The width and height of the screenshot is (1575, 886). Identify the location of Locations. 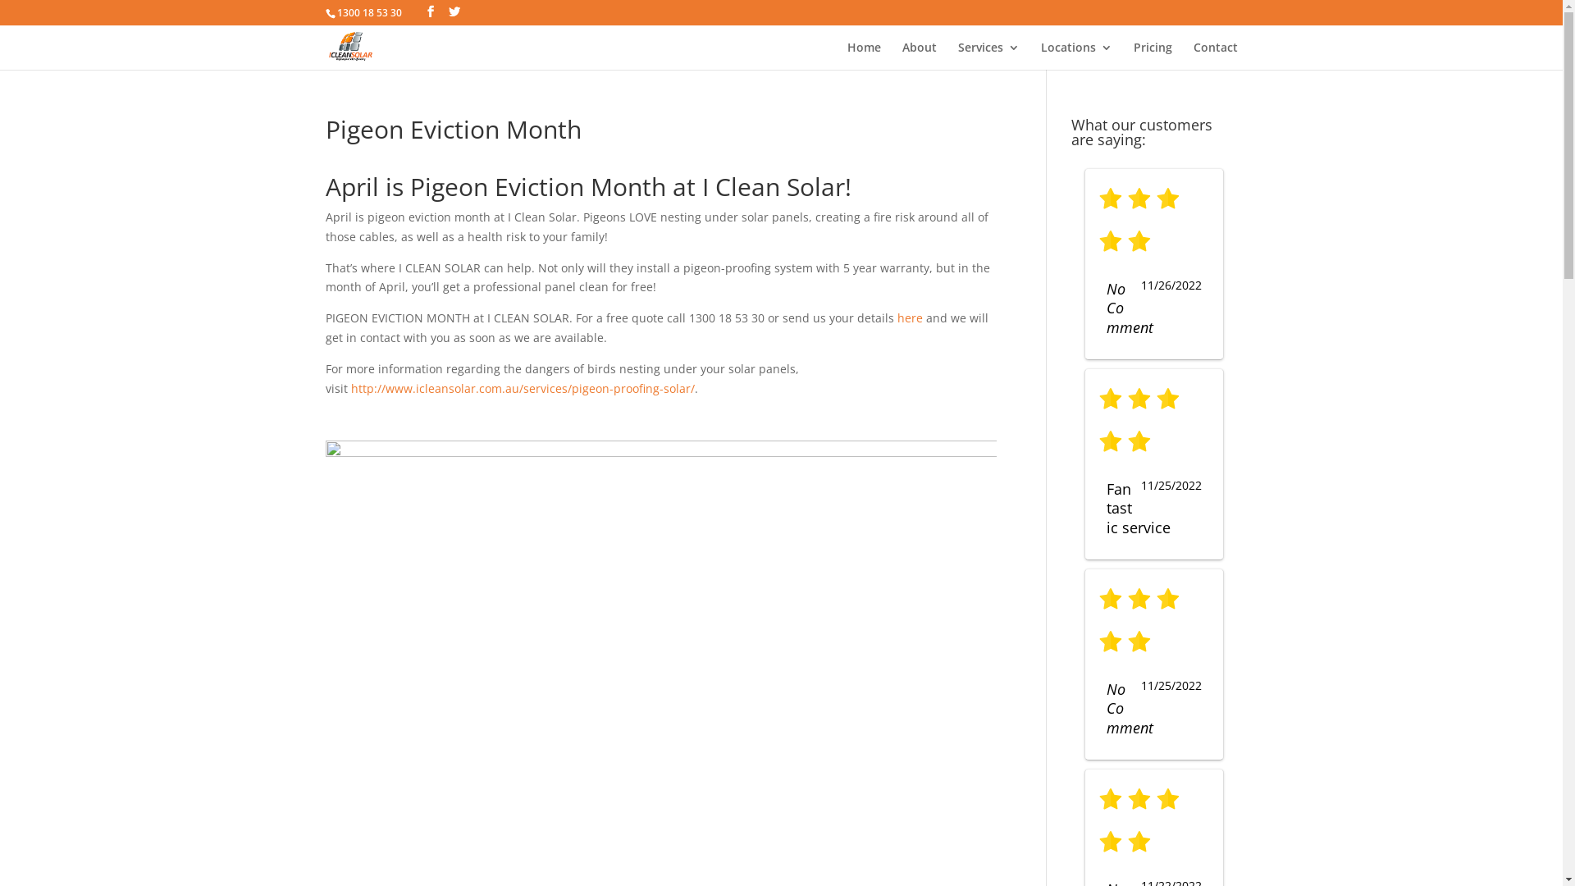
(1076, 56).